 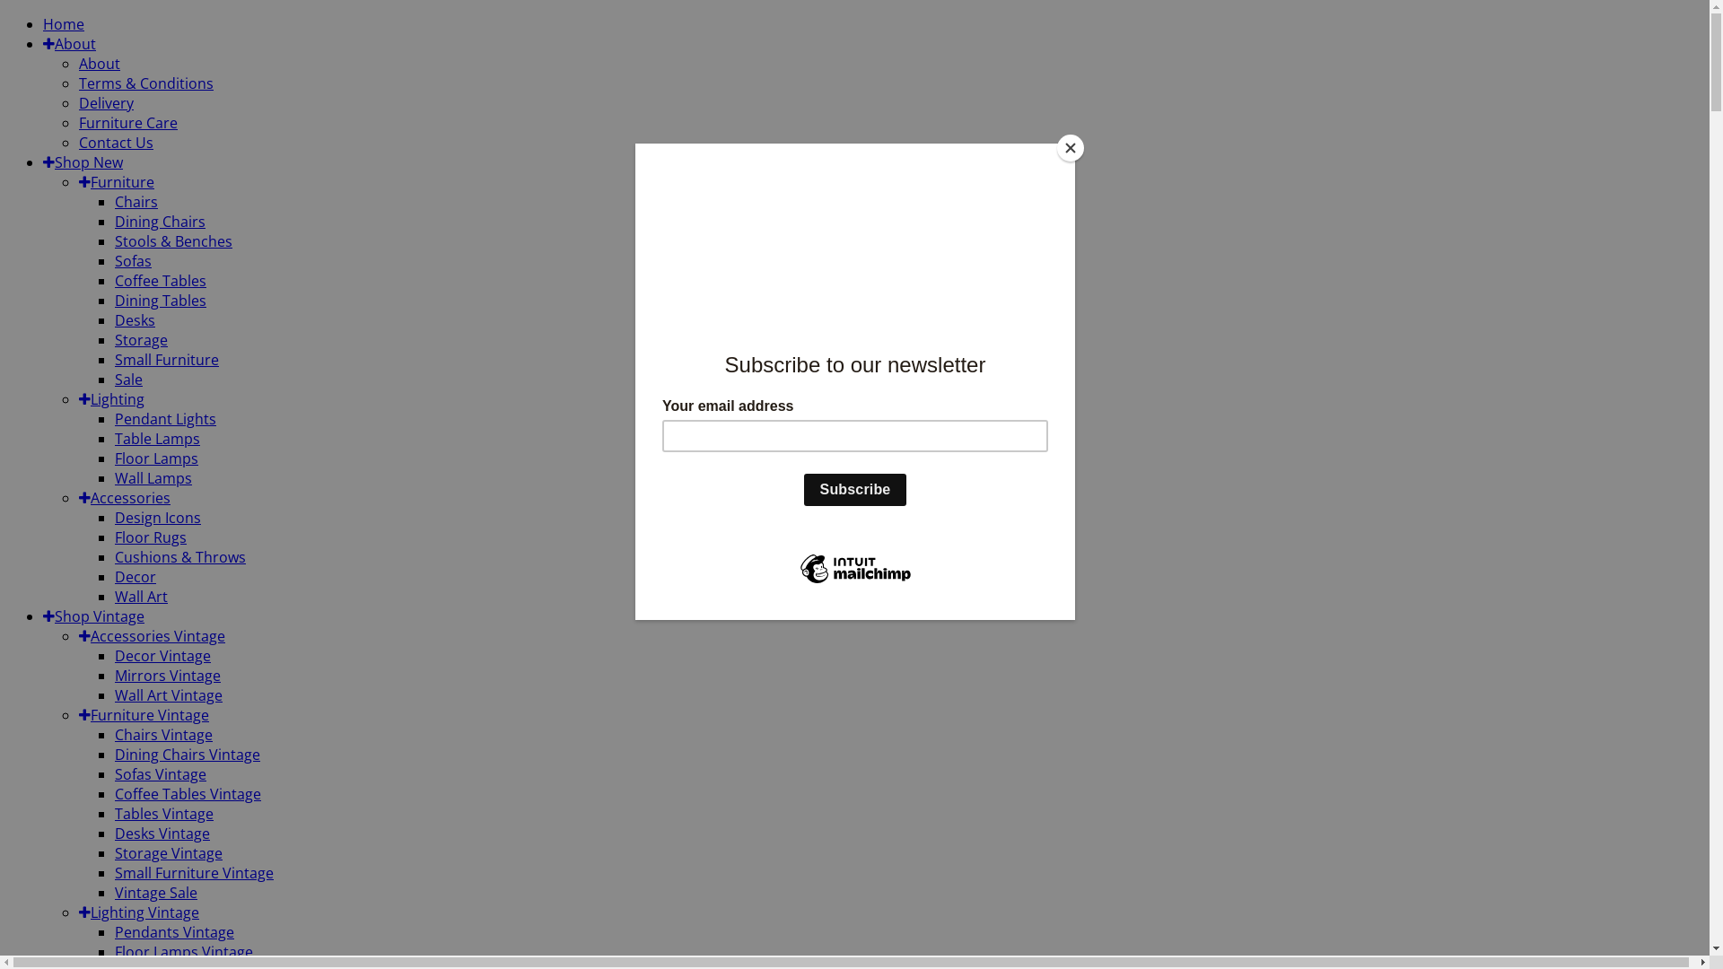 I want to click on Shop New, so click(x=83, y=162).